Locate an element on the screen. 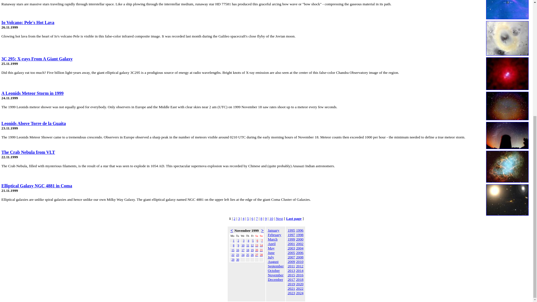 This screenshot has width=537, height=302. A Leonids Meteor Storm in 1999 is located at coordinates (32, 93).